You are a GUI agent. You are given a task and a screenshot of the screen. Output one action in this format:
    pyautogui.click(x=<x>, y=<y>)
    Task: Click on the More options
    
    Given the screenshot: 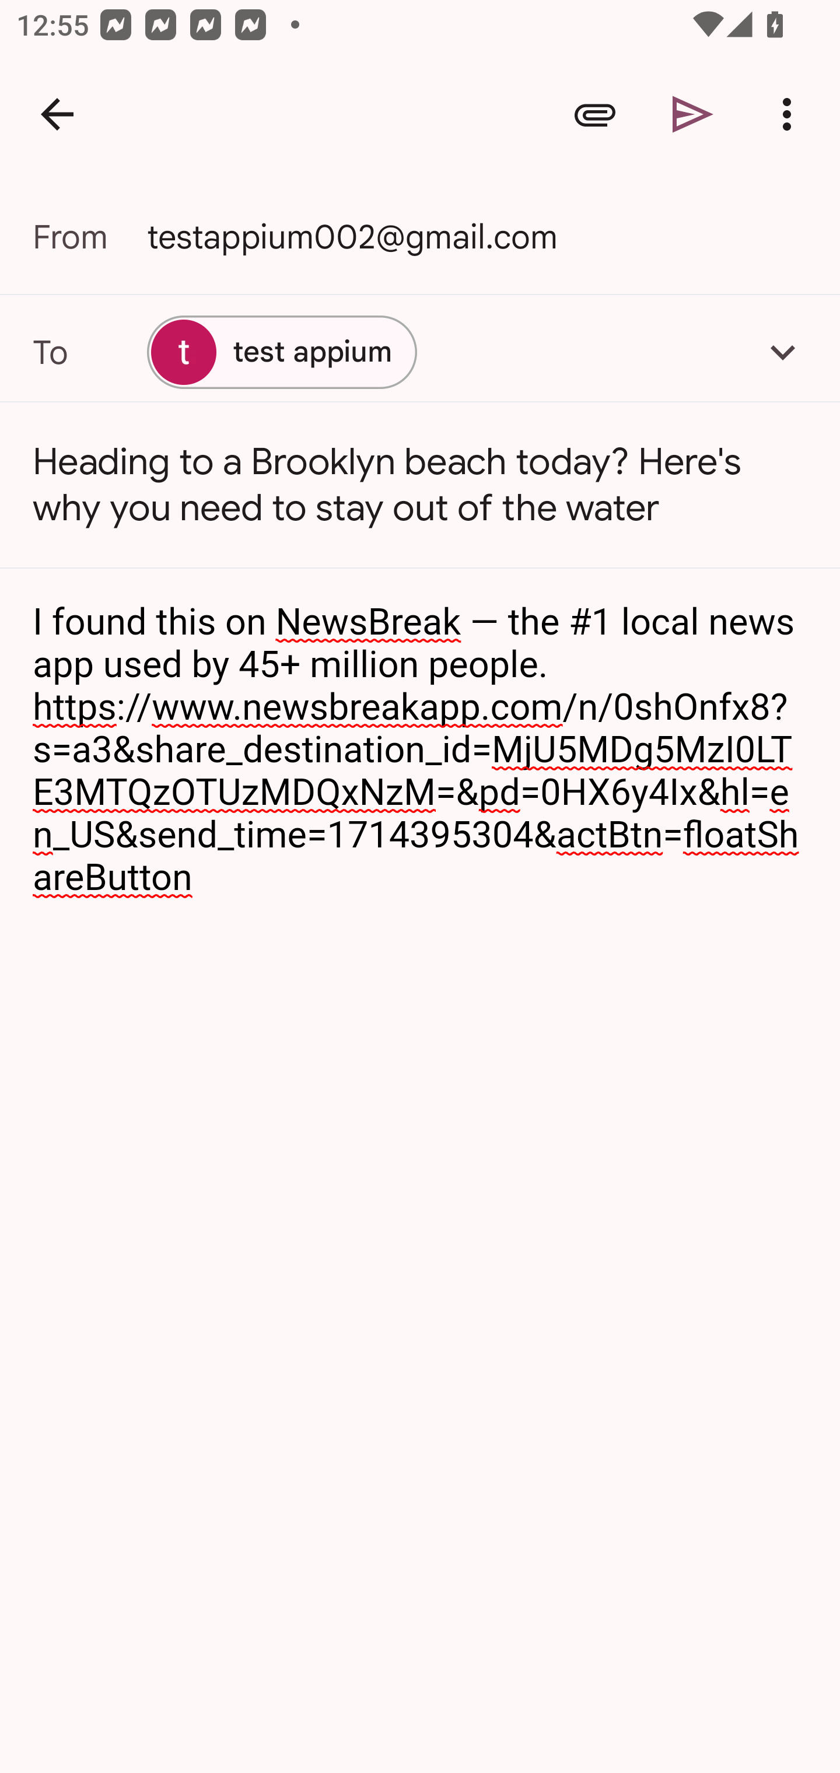 What is the action you would take?
    pyautogui.click(x=791, y=114)
    